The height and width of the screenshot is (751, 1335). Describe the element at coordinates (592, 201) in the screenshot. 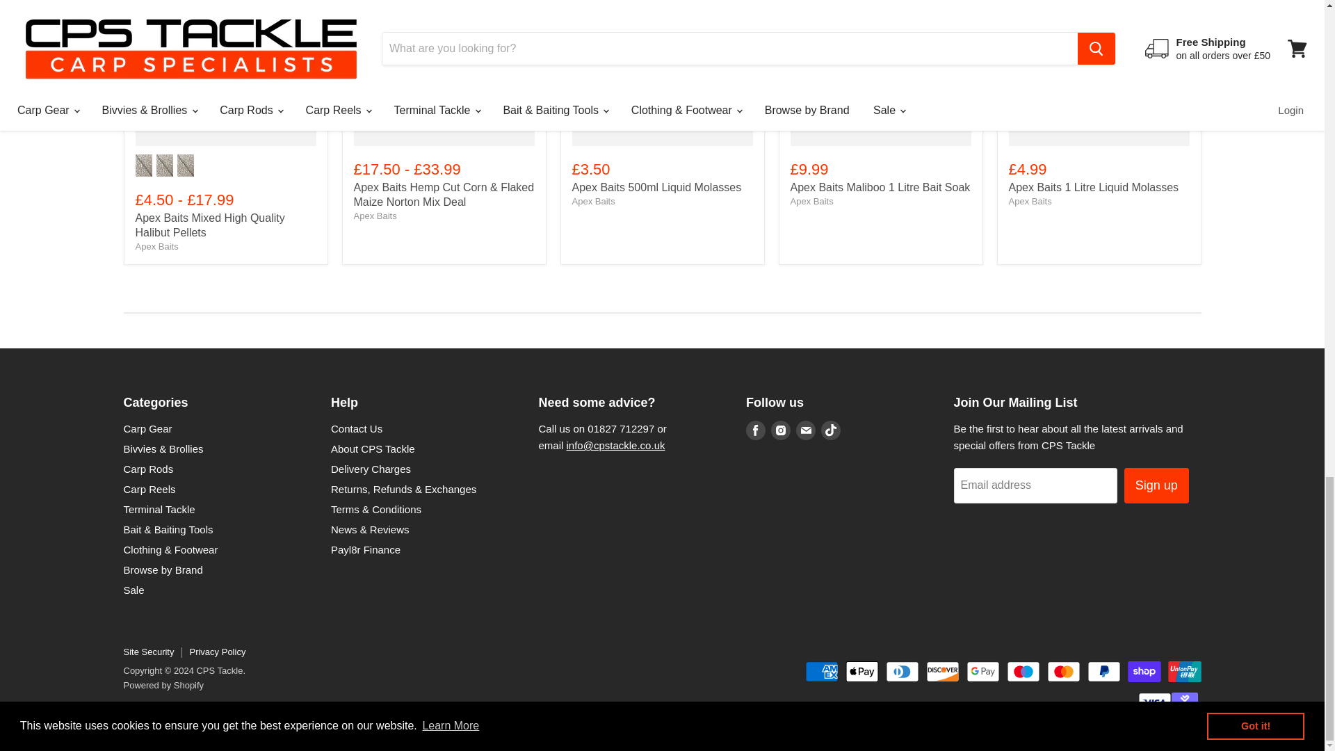

I see `Apex Baits` at that location.